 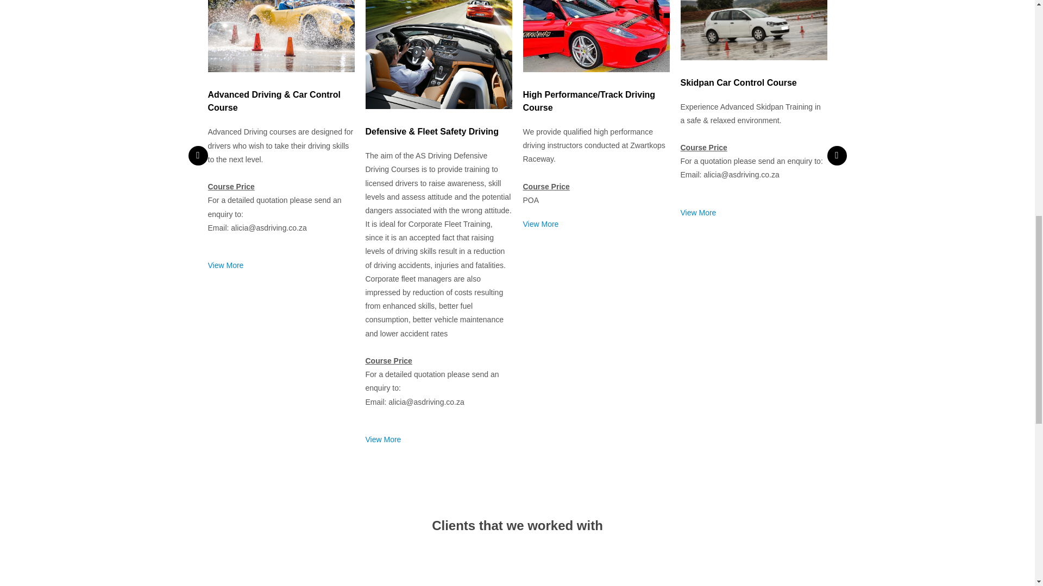 What do you see at coordinates (698, 213) in the screenshot?
I see `View More` at bounding box center [698, 213].